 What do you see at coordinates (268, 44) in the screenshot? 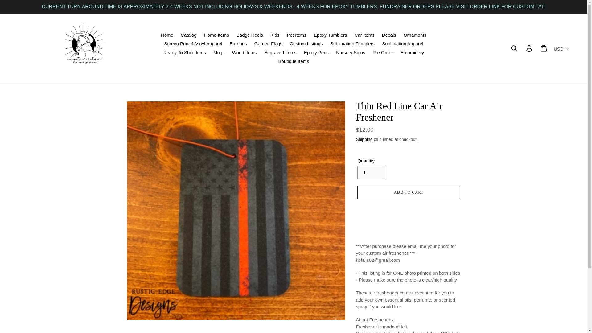
I see `Garden Flags` at bounding box center [268, 44].